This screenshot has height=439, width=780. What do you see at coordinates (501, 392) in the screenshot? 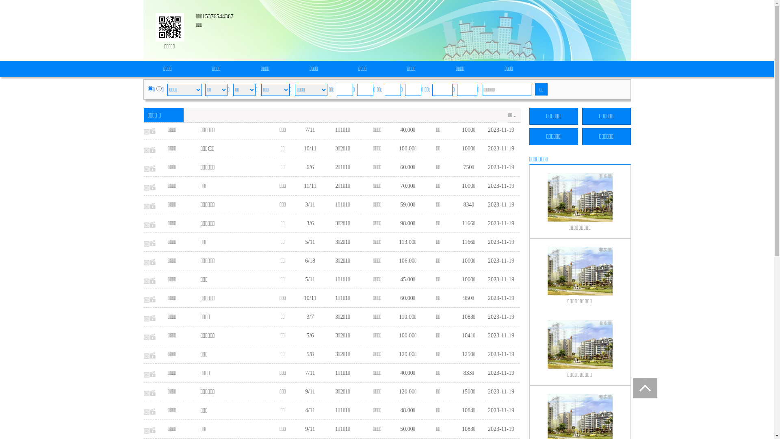
I see `2023-11-19` at bounding box center [501, 392].